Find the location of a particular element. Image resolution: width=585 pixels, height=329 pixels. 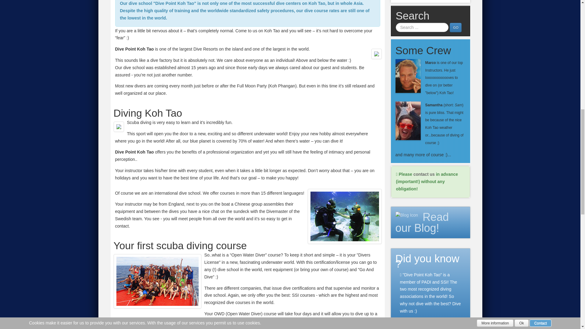

Read our Blog! is located at coordinates (422, 222).